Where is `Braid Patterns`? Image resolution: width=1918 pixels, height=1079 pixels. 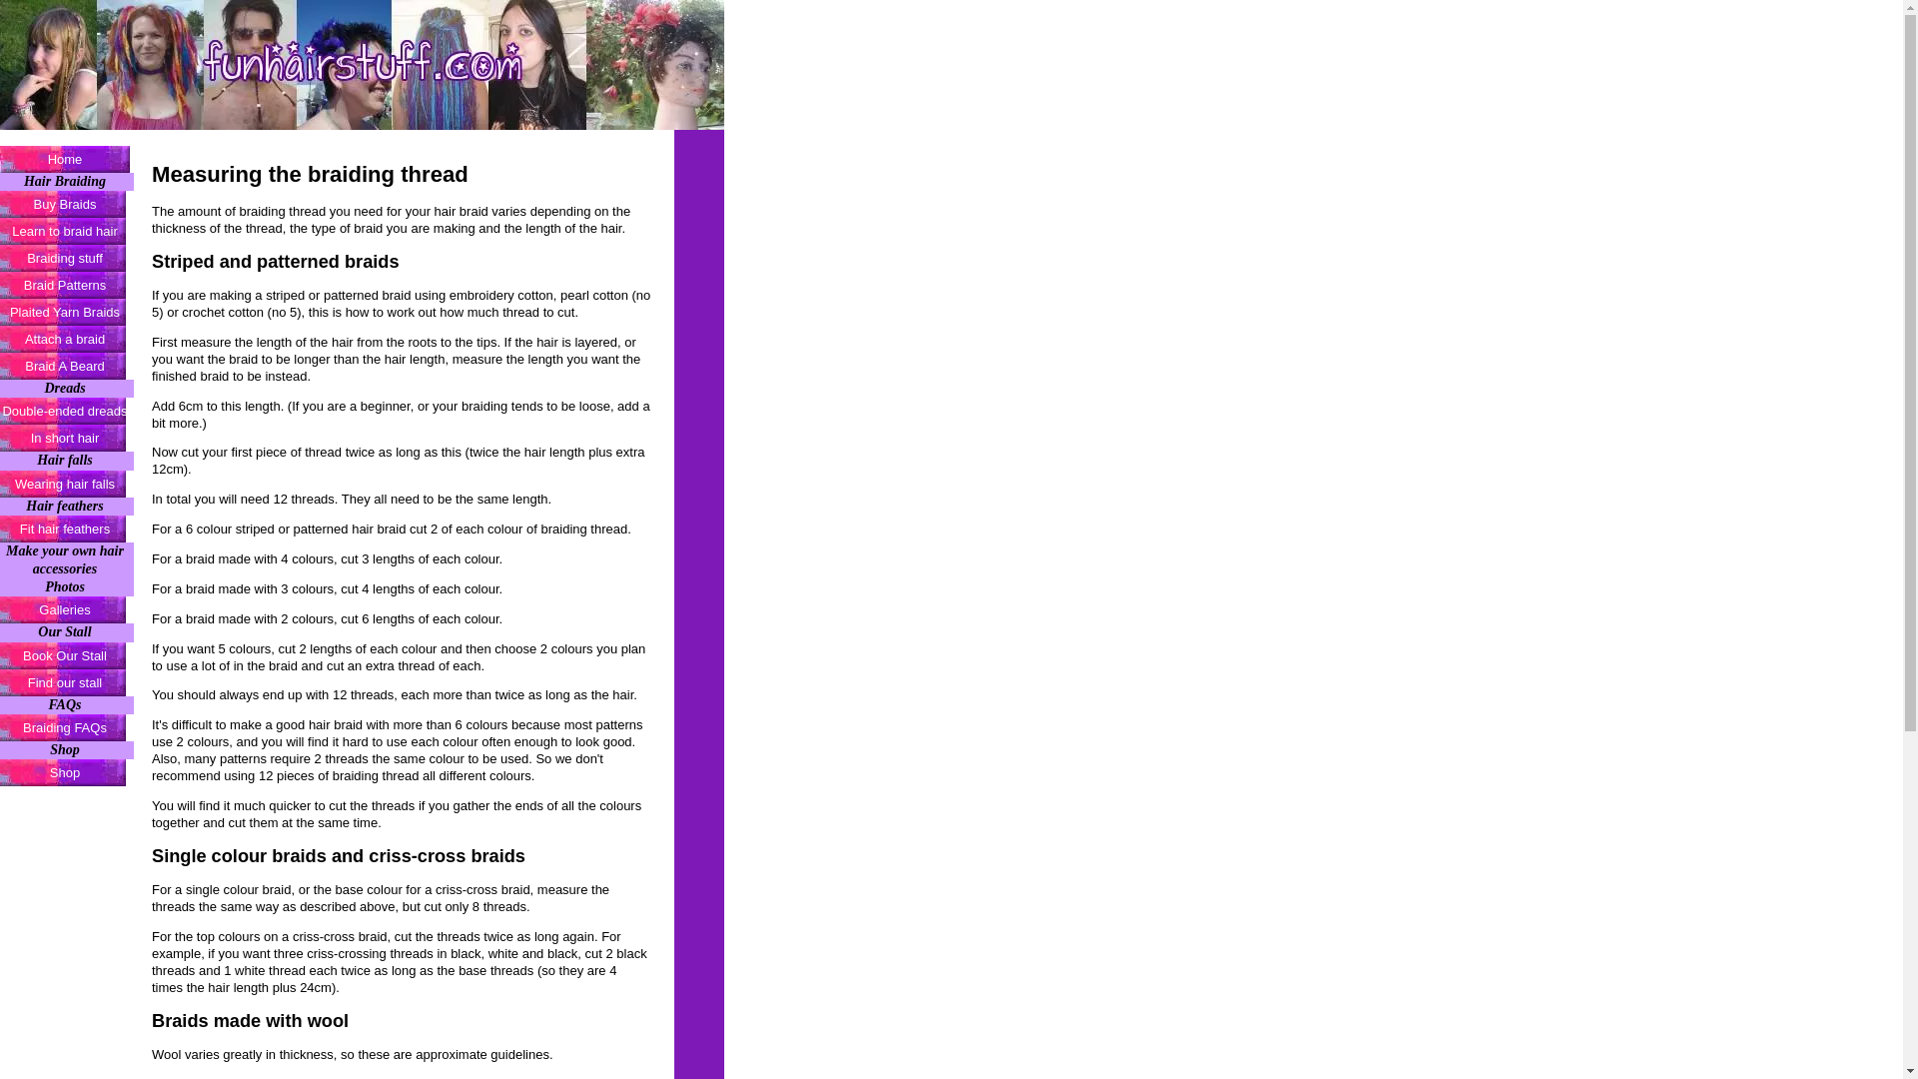
Braid Patterns is located at coordinates (67, 286).